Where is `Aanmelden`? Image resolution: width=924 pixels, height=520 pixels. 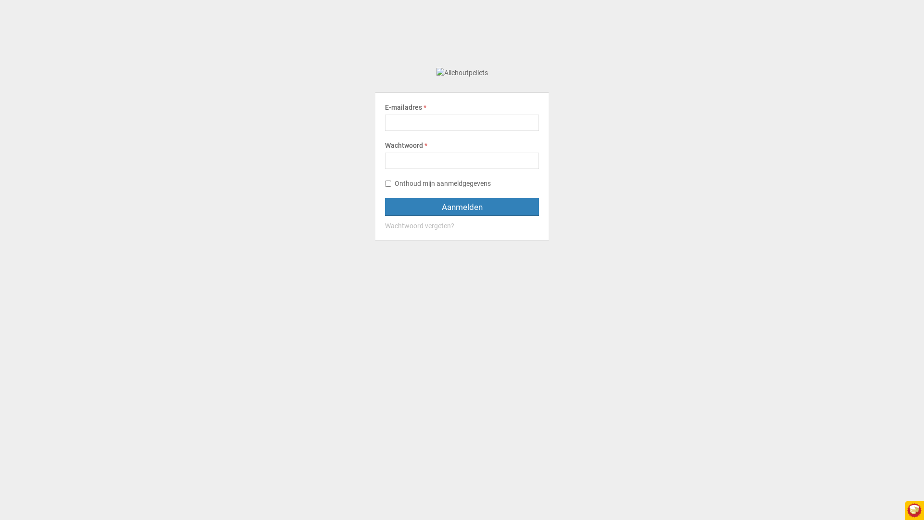 Aanmelden is located at coordinates (462, 207).